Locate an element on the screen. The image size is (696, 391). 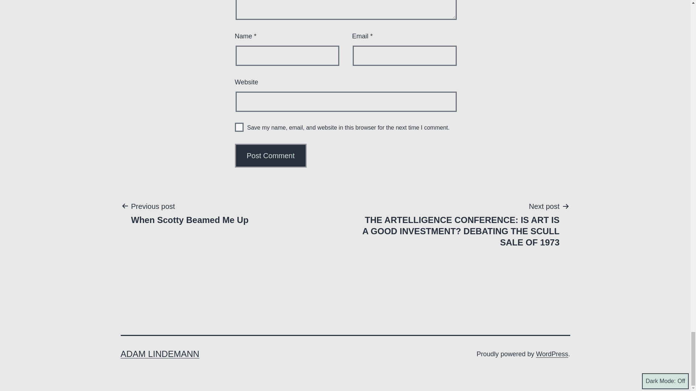
WordPress is located at coordinates (190, 213).